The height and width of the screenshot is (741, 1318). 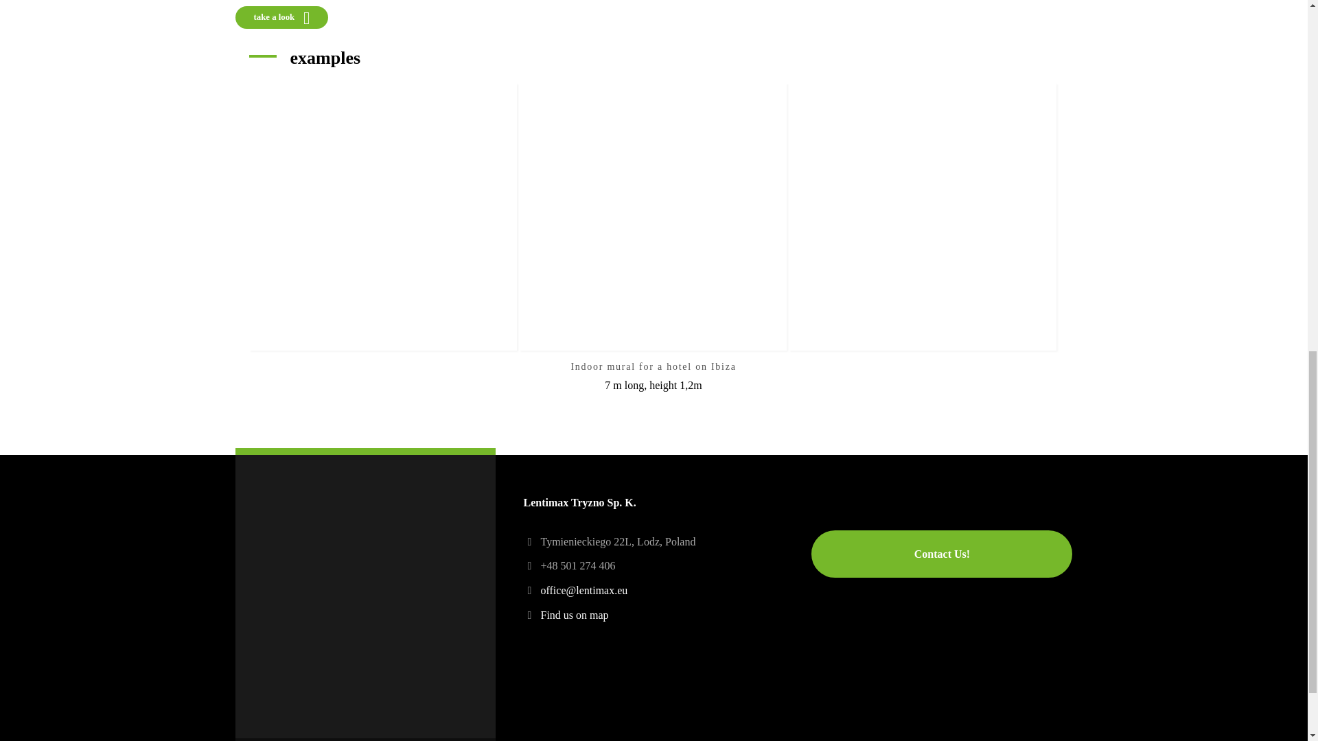 I want to click on Find us on map, so click(x=574, y=615).